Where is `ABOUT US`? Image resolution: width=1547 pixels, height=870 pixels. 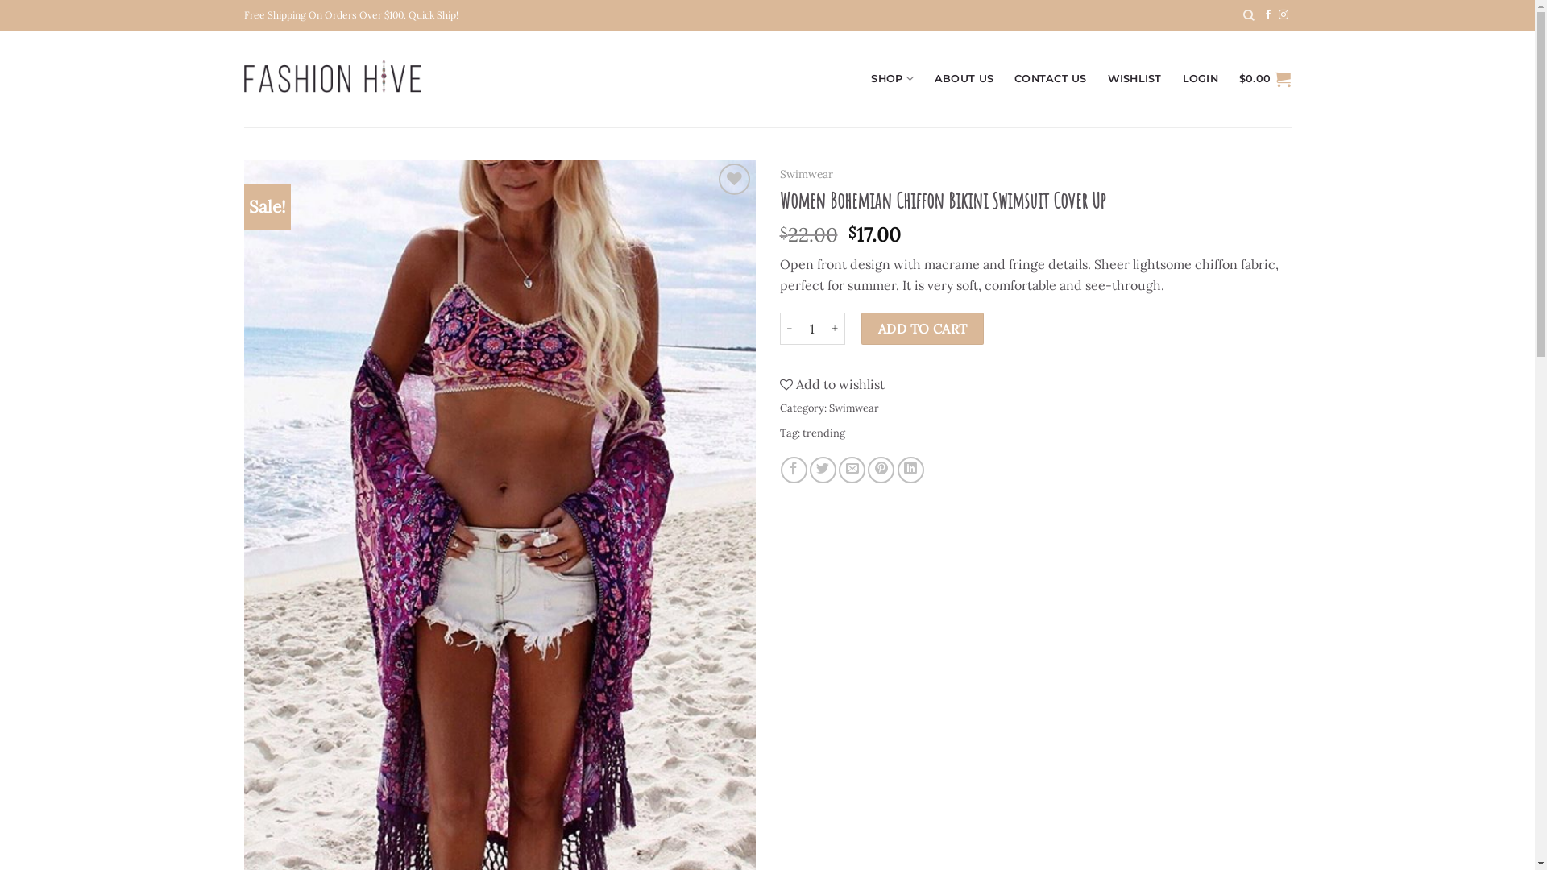 ABOUT US is located at coordinates (964, 79).